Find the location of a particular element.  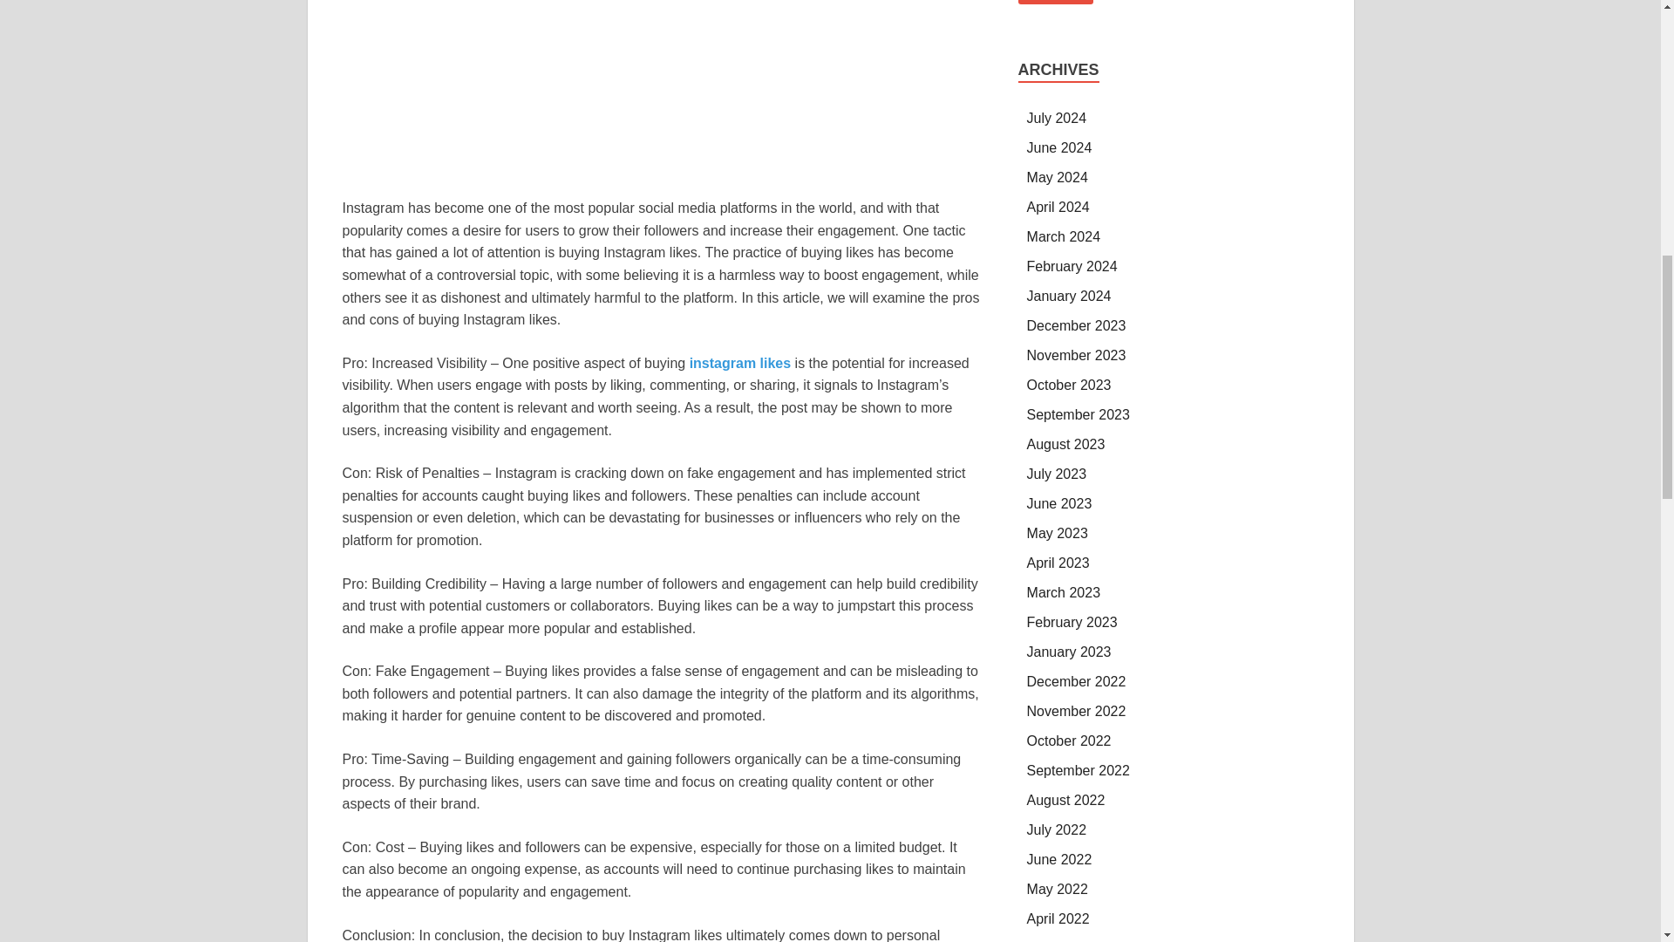

Submit is located at coordinates (1055, 2).